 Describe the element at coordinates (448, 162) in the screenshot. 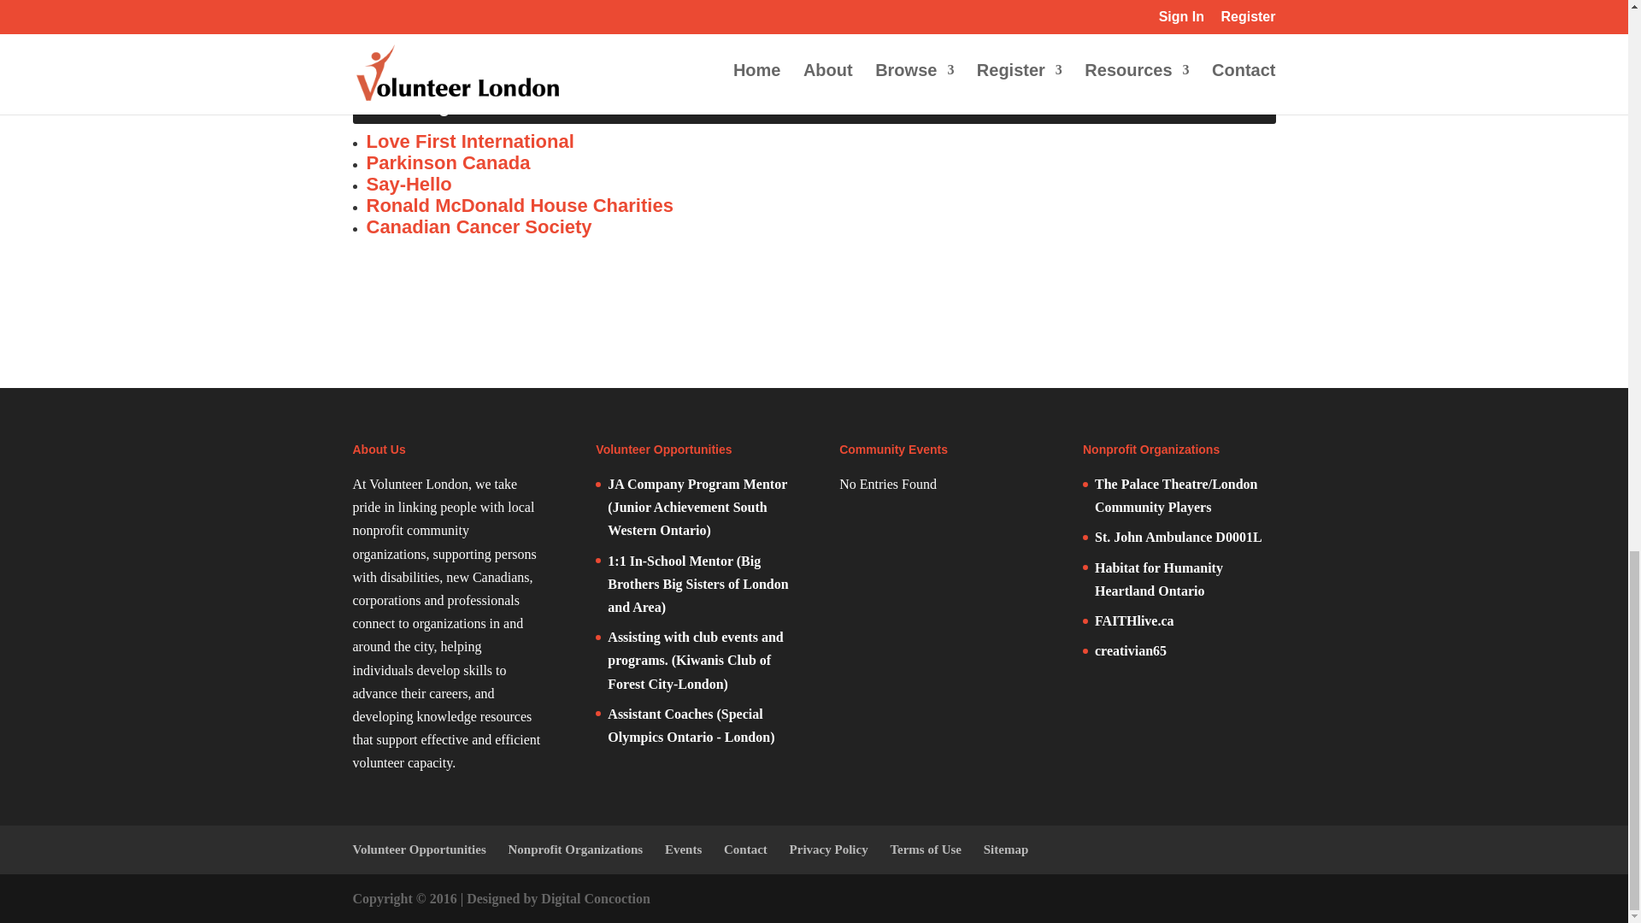

I see `Parkinson Canada` at that location.